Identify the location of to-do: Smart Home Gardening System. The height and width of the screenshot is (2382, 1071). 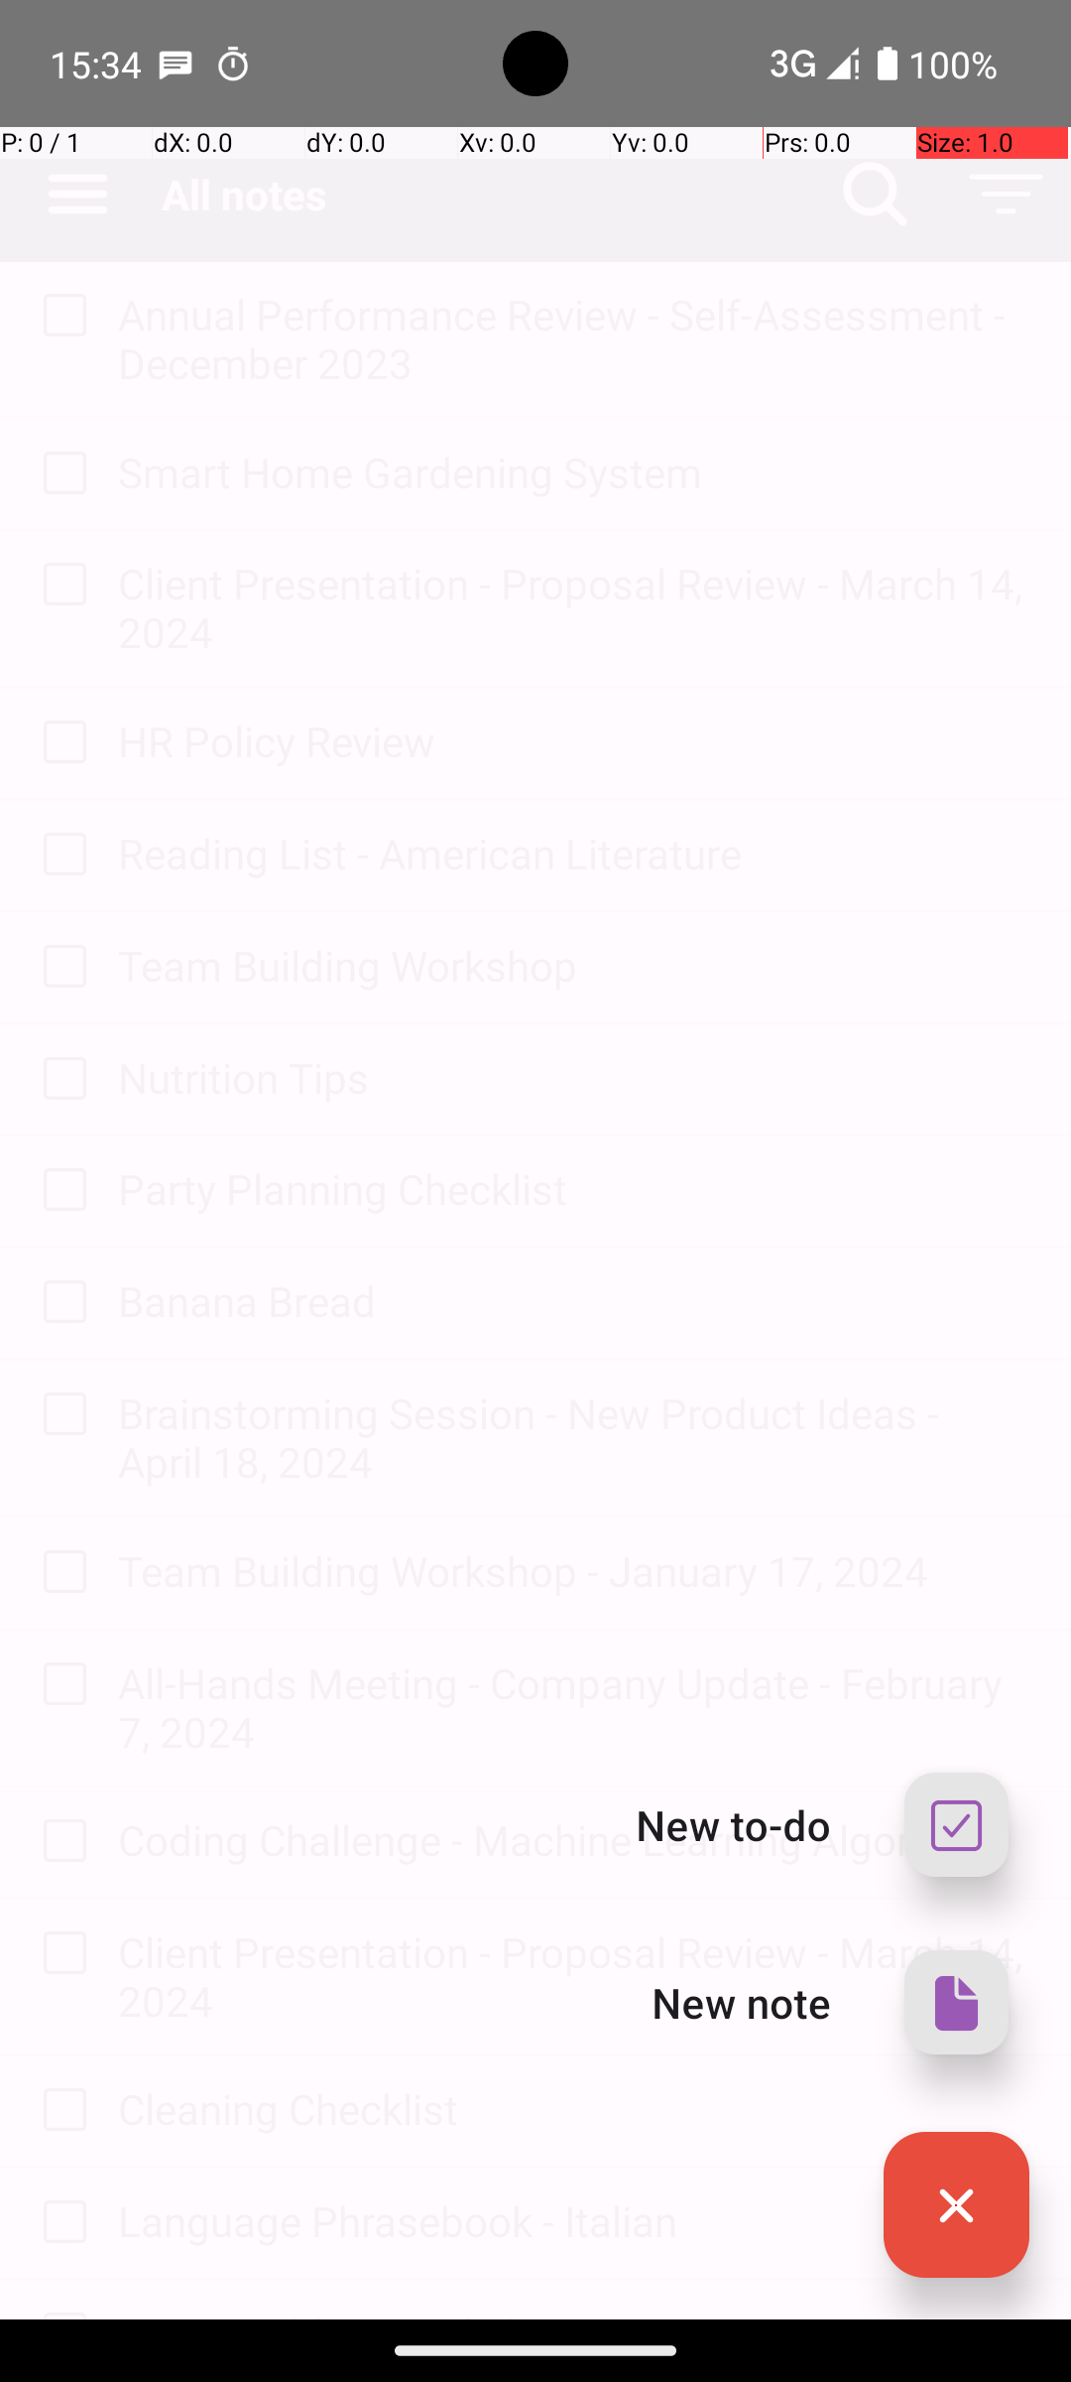
(59, 474).